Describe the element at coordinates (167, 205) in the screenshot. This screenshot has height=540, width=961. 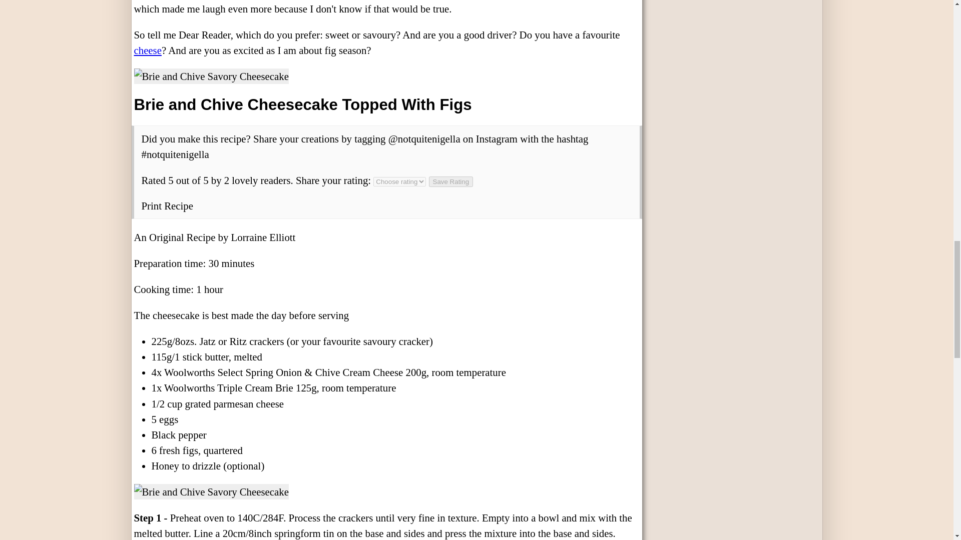
I see `Print Recipe` at that location.